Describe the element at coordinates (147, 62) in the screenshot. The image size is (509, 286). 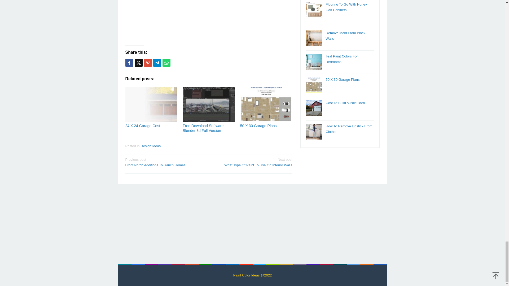
I see `Pin this` at that location.